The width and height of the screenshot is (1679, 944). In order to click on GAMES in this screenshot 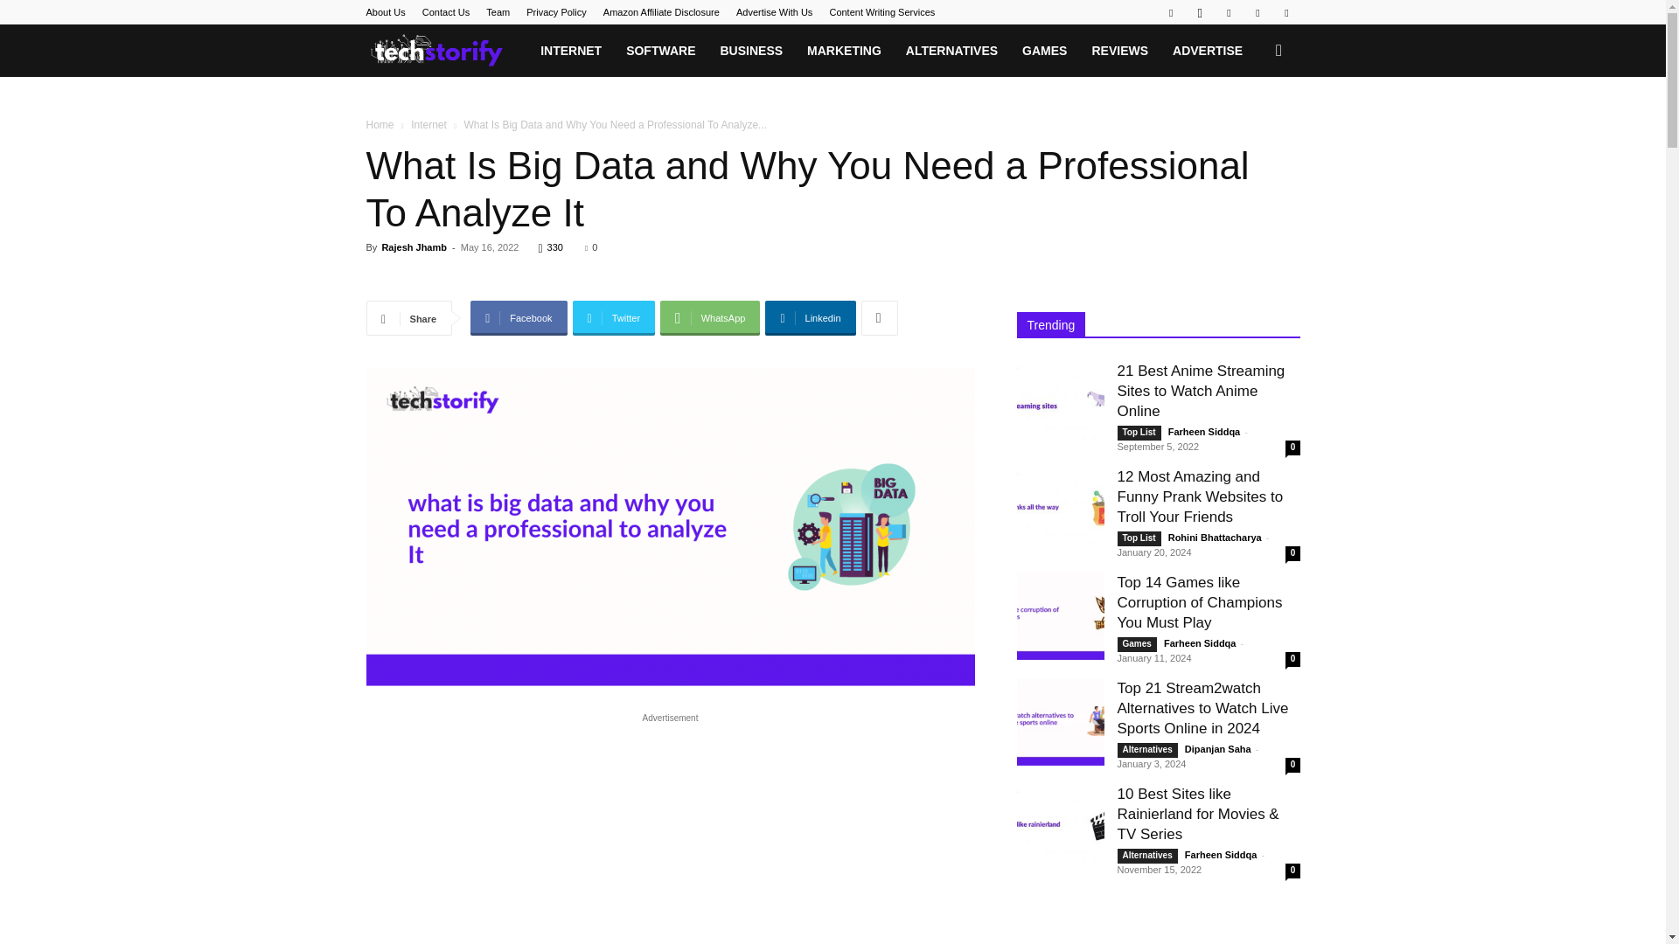, I will do `click(1044, 51)`.